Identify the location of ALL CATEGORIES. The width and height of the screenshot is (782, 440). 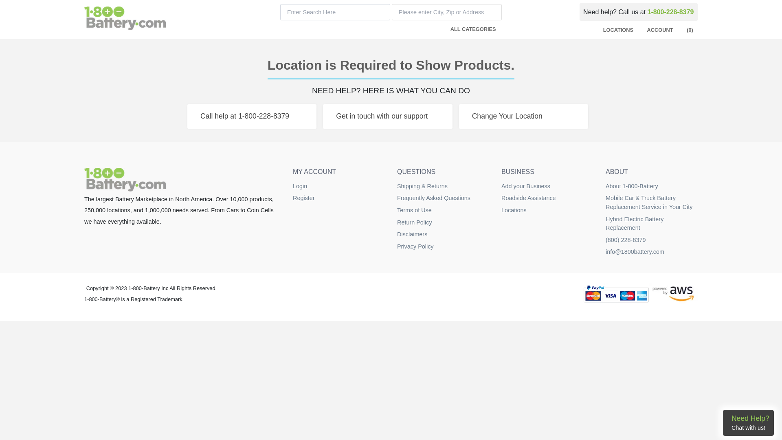
(472, 29).